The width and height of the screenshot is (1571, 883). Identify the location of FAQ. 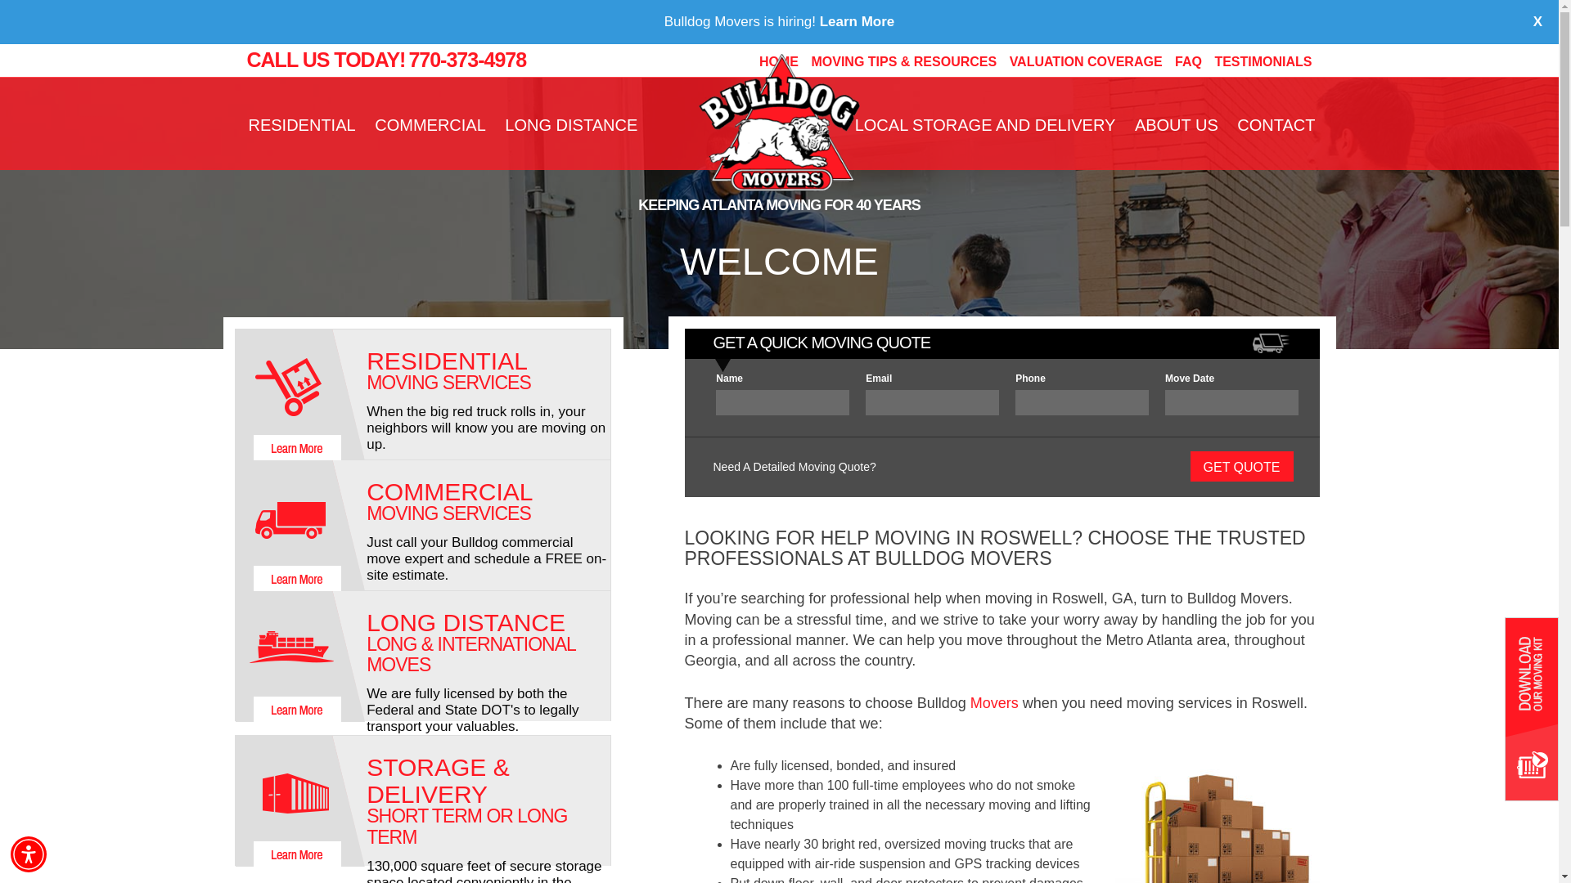
(1188, 61).